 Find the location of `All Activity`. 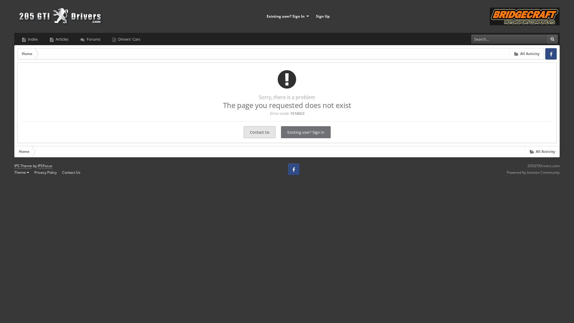

All Activity is located at coordinates (542, 152).